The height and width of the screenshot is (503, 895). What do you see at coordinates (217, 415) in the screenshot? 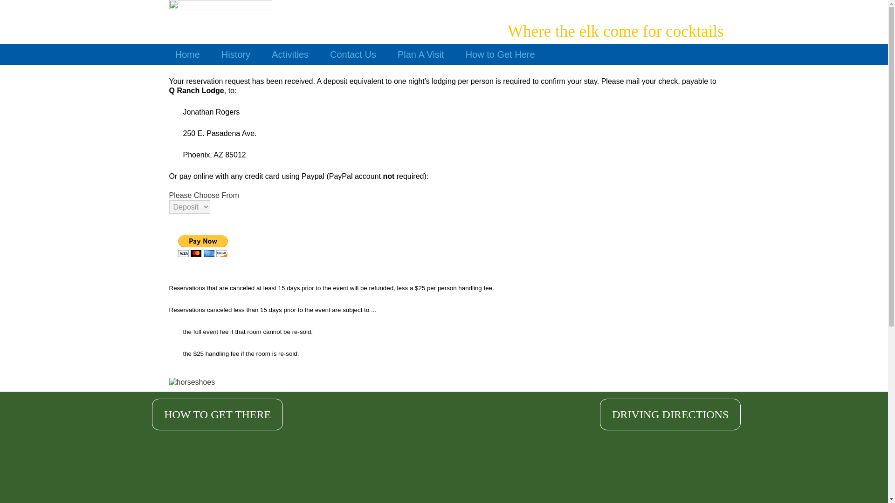
I see `HOW TO GET THERE` at bounding box center [217, 415].